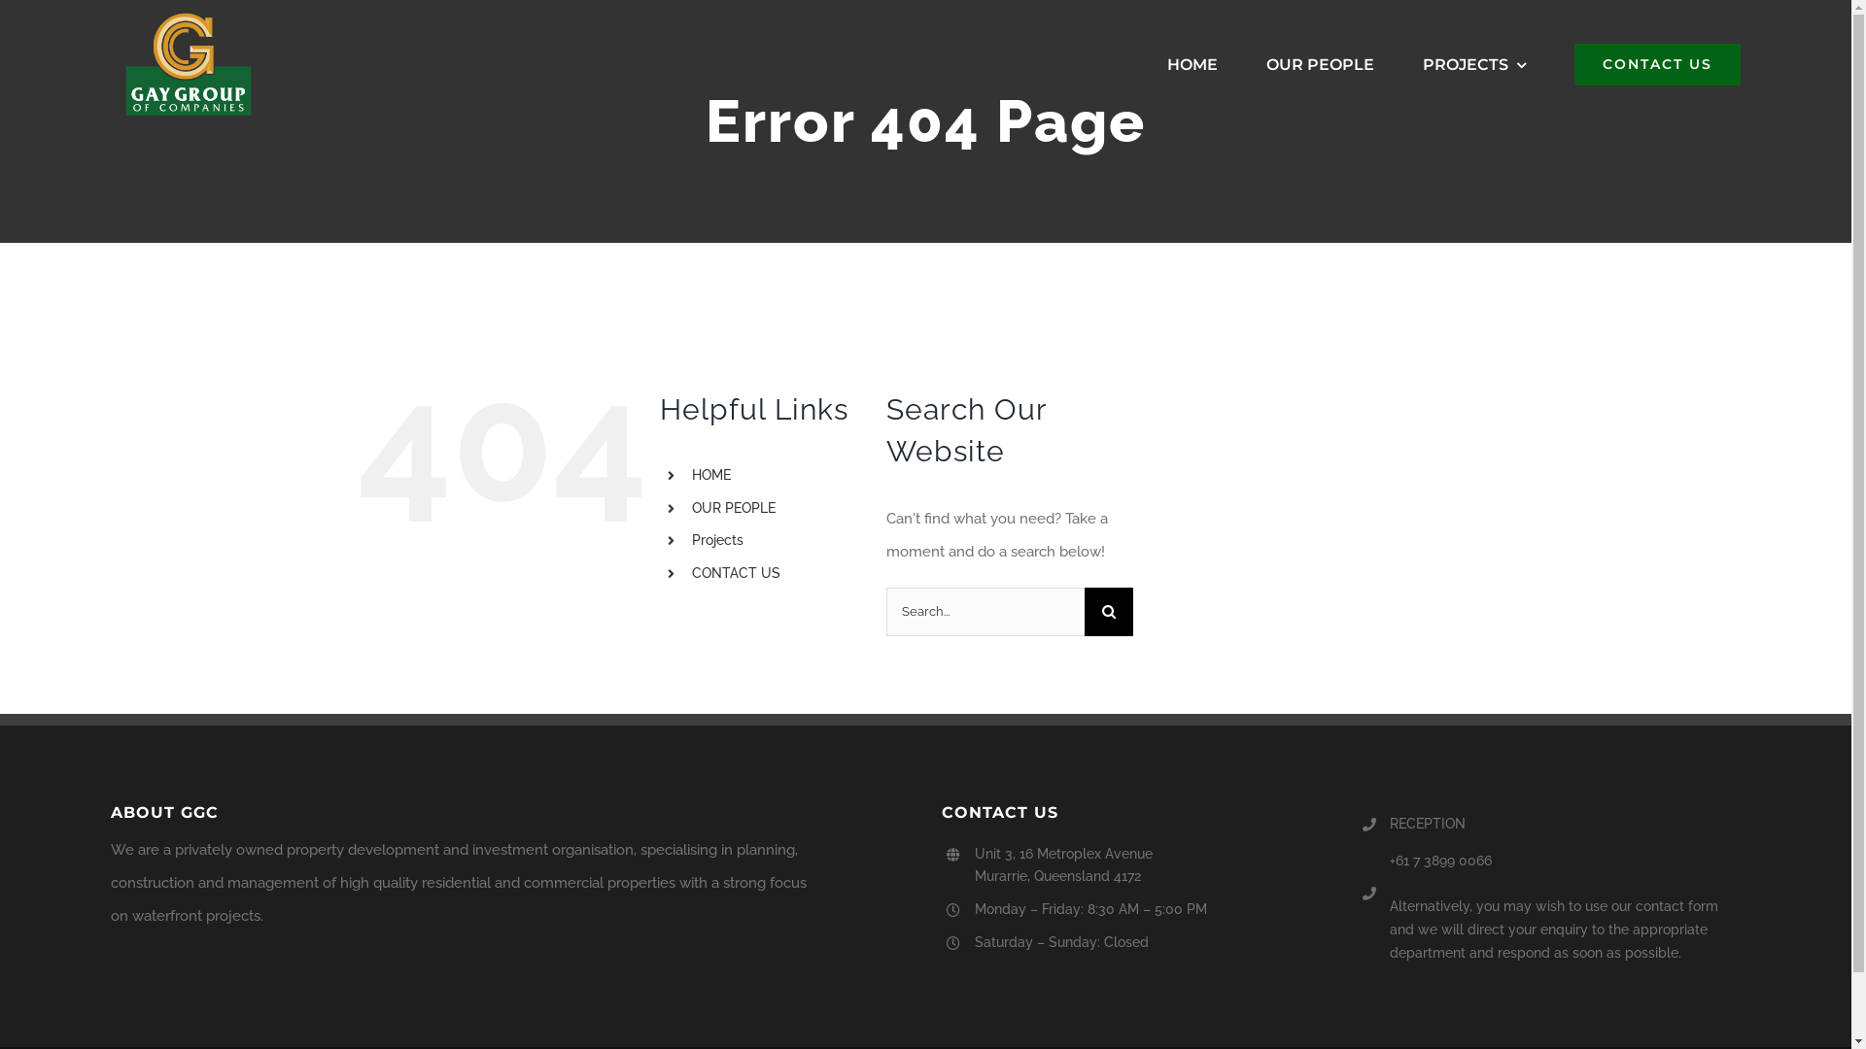  What do you see at coordinates (1658, 65) in the screenshot?
I see `CONTACT US` at bounding box center [1658, 65].